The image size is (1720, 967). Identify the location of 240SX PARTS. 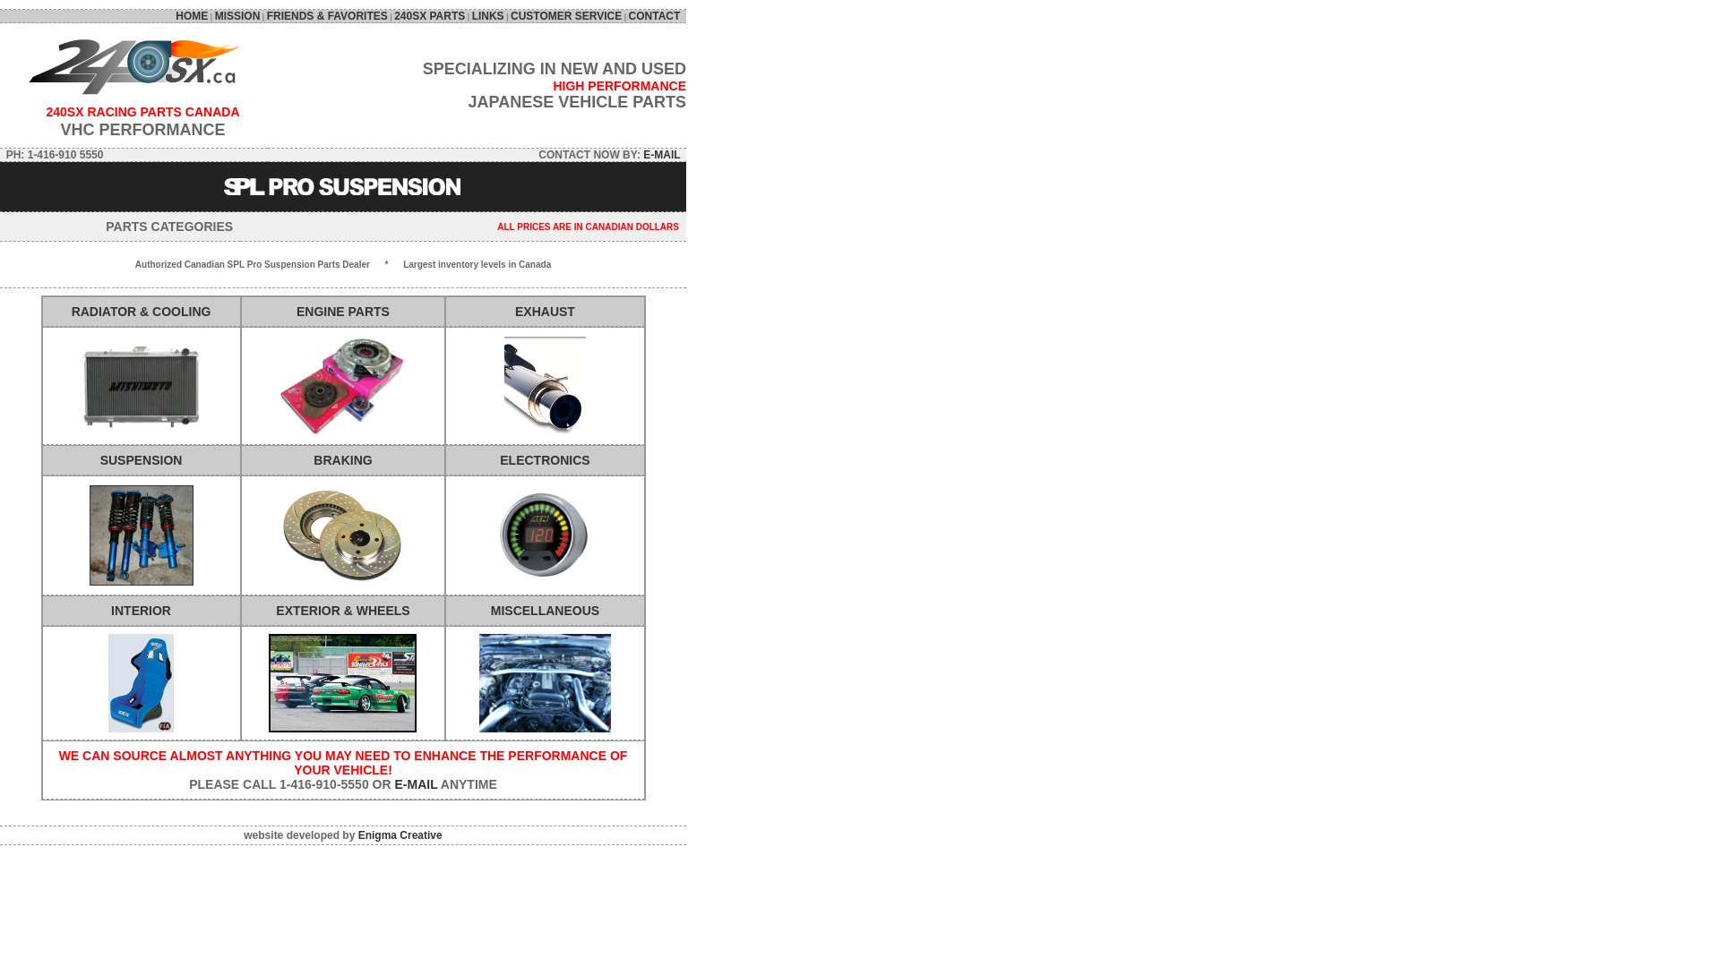
(430, 16).